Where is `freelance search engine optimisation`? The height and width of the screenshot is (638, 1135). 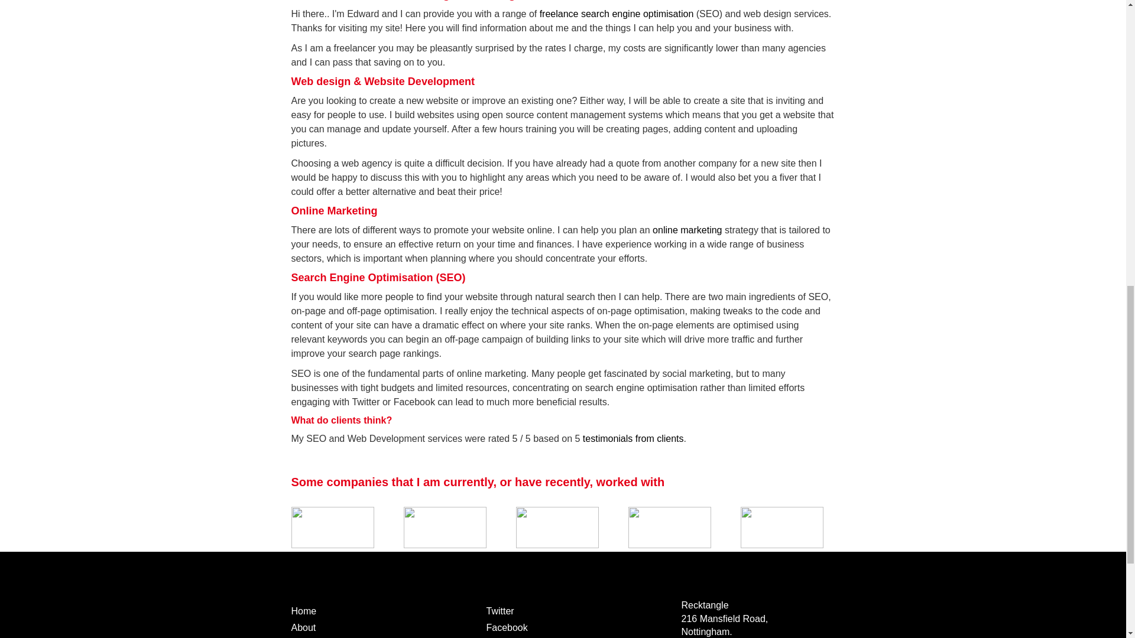
freelance search engine optimisation is located at coordinates (617, 14).